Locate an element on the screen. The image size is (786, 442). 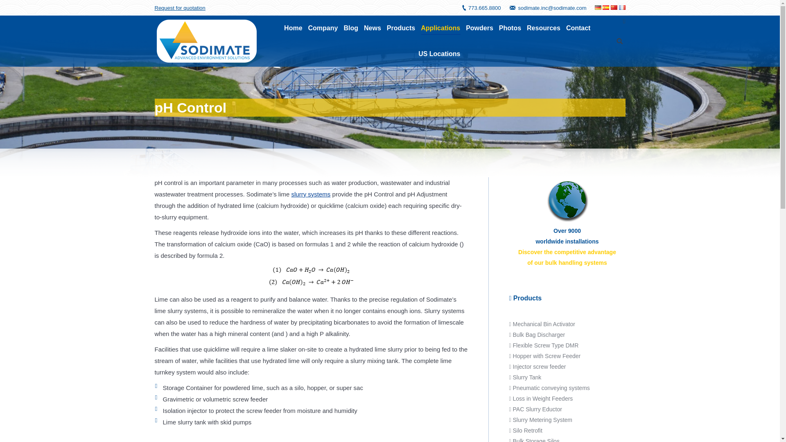
Company is located at coordinates (323, 28).